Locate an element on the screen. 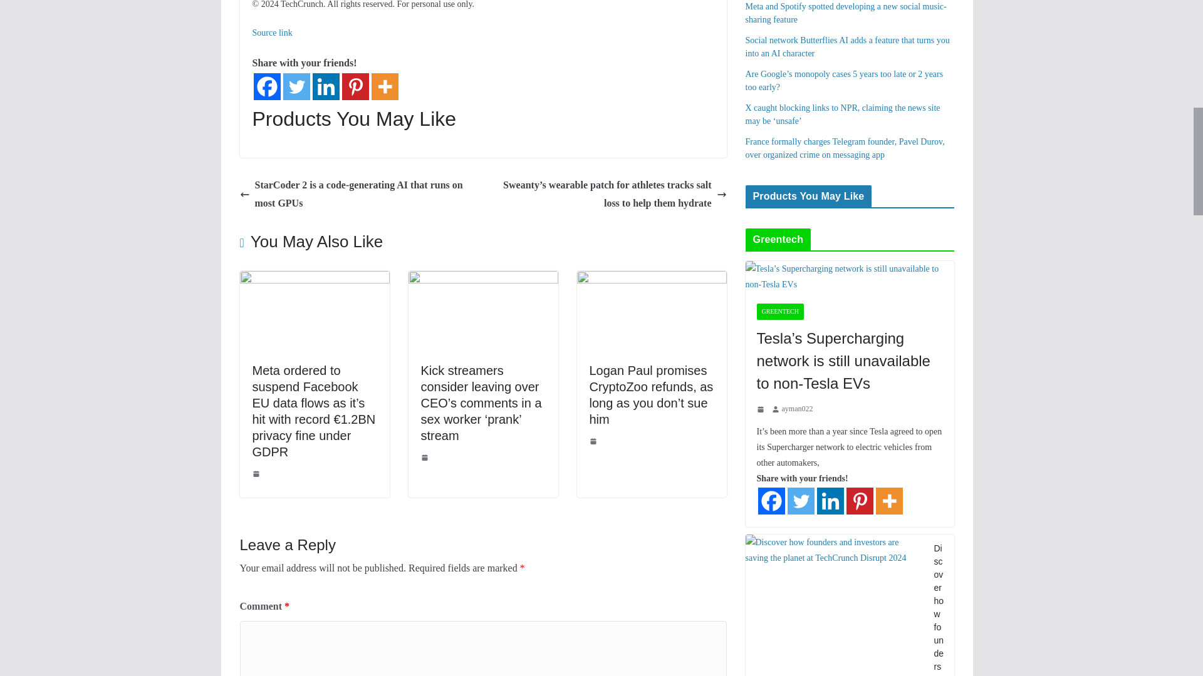  Source link is located at coordinates (272, 33).